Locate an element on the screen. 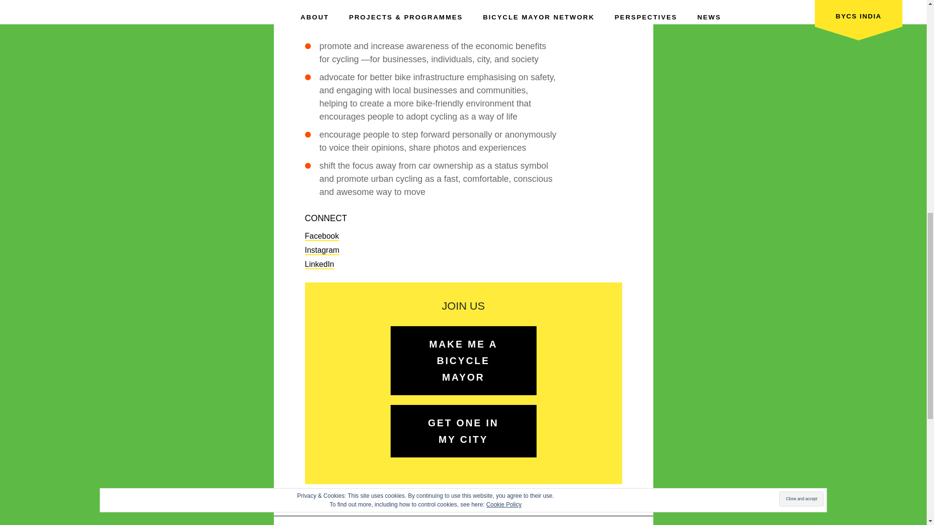 The image size is (934, 525). LinkedIn is located at coordinates (319, 264).